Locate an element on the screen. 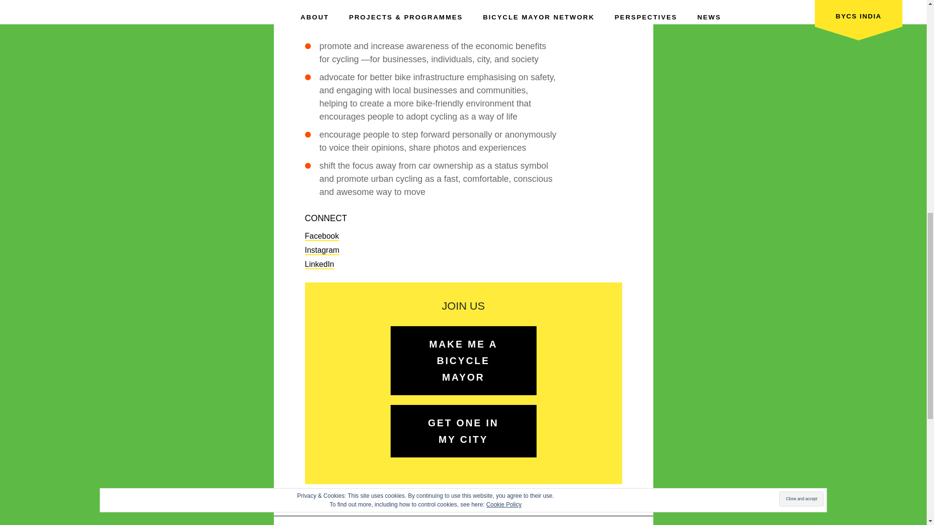 The image size is (934, 525). LinkedIn is located at coordinates (319, 264).